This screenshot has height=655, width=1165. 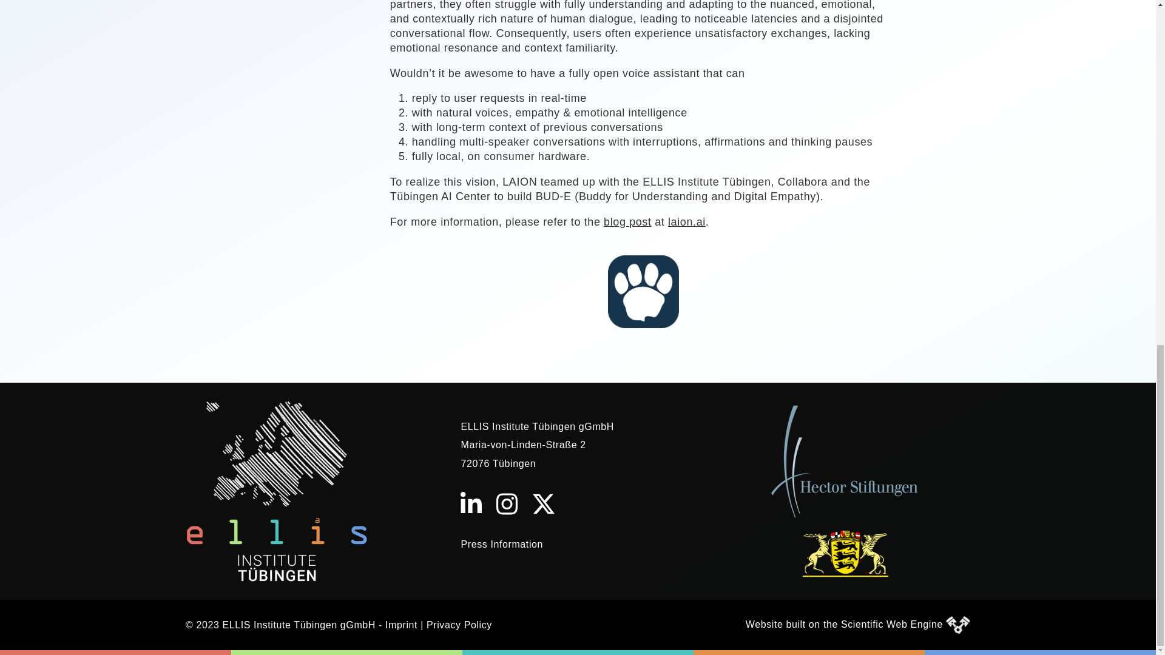 What do you see at coordinates (687, 222) in the screenshot?
I see `laion.ai` at bounding box center [687, 222].